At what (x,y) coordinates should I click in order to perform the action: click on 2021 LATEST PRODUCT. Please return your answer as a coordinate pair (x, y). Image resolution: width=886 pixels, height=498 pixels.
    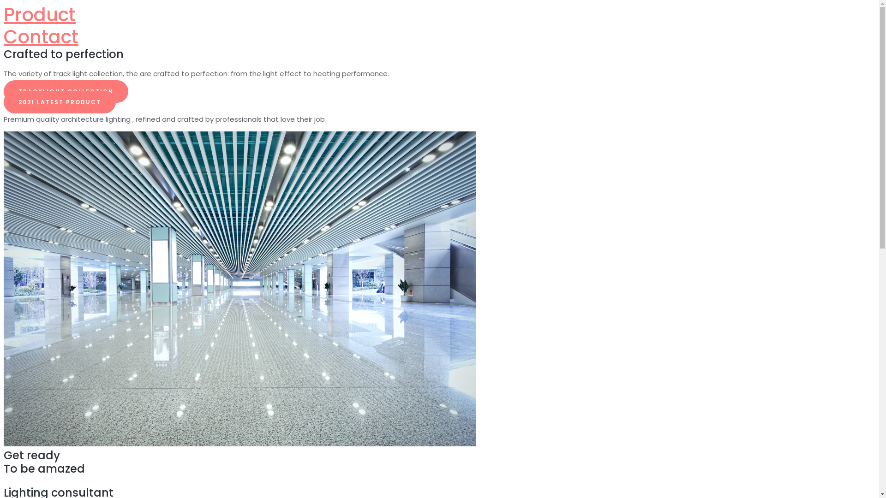
    Looking at the image, I should click on (60, 102).